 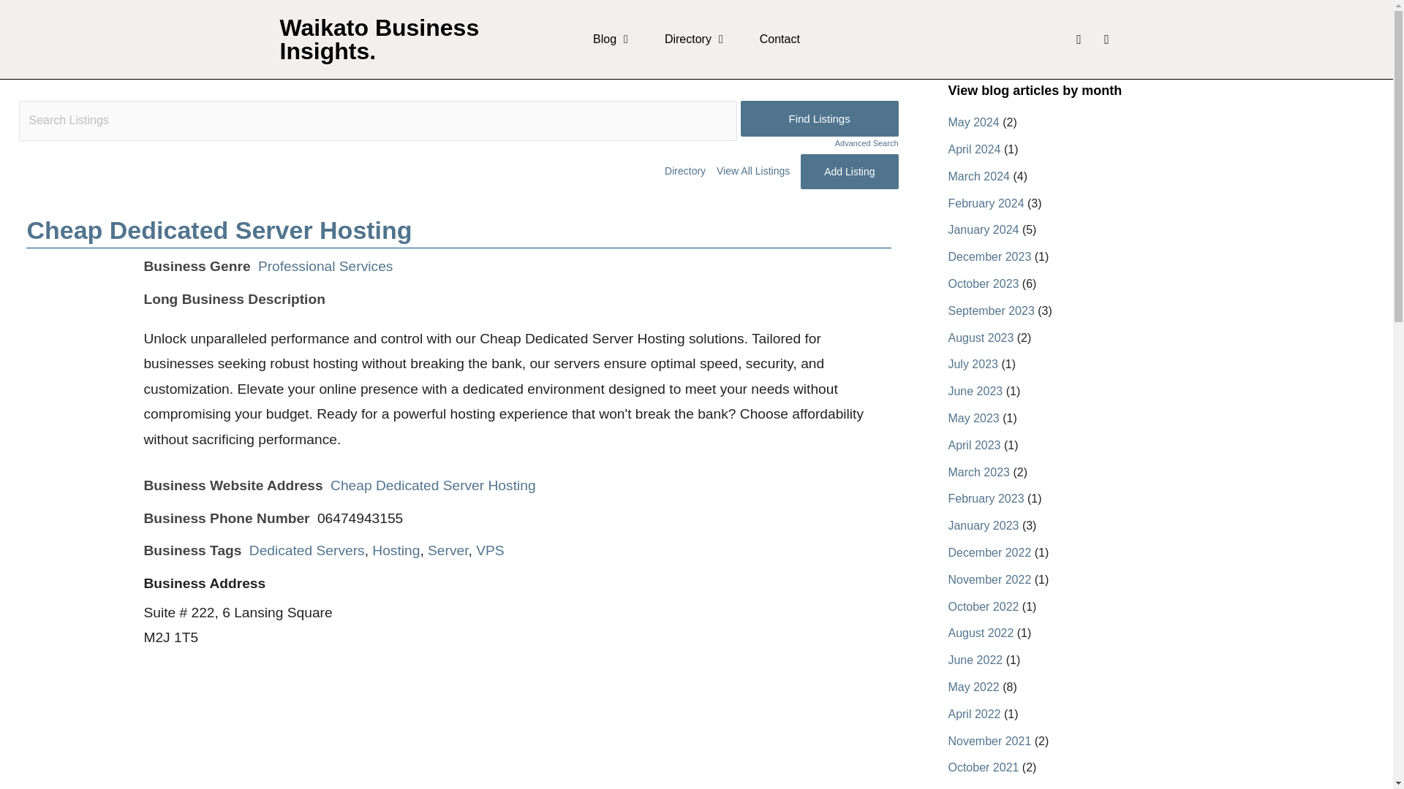 I want to click on Add Listing, so click(x=849, y=171).